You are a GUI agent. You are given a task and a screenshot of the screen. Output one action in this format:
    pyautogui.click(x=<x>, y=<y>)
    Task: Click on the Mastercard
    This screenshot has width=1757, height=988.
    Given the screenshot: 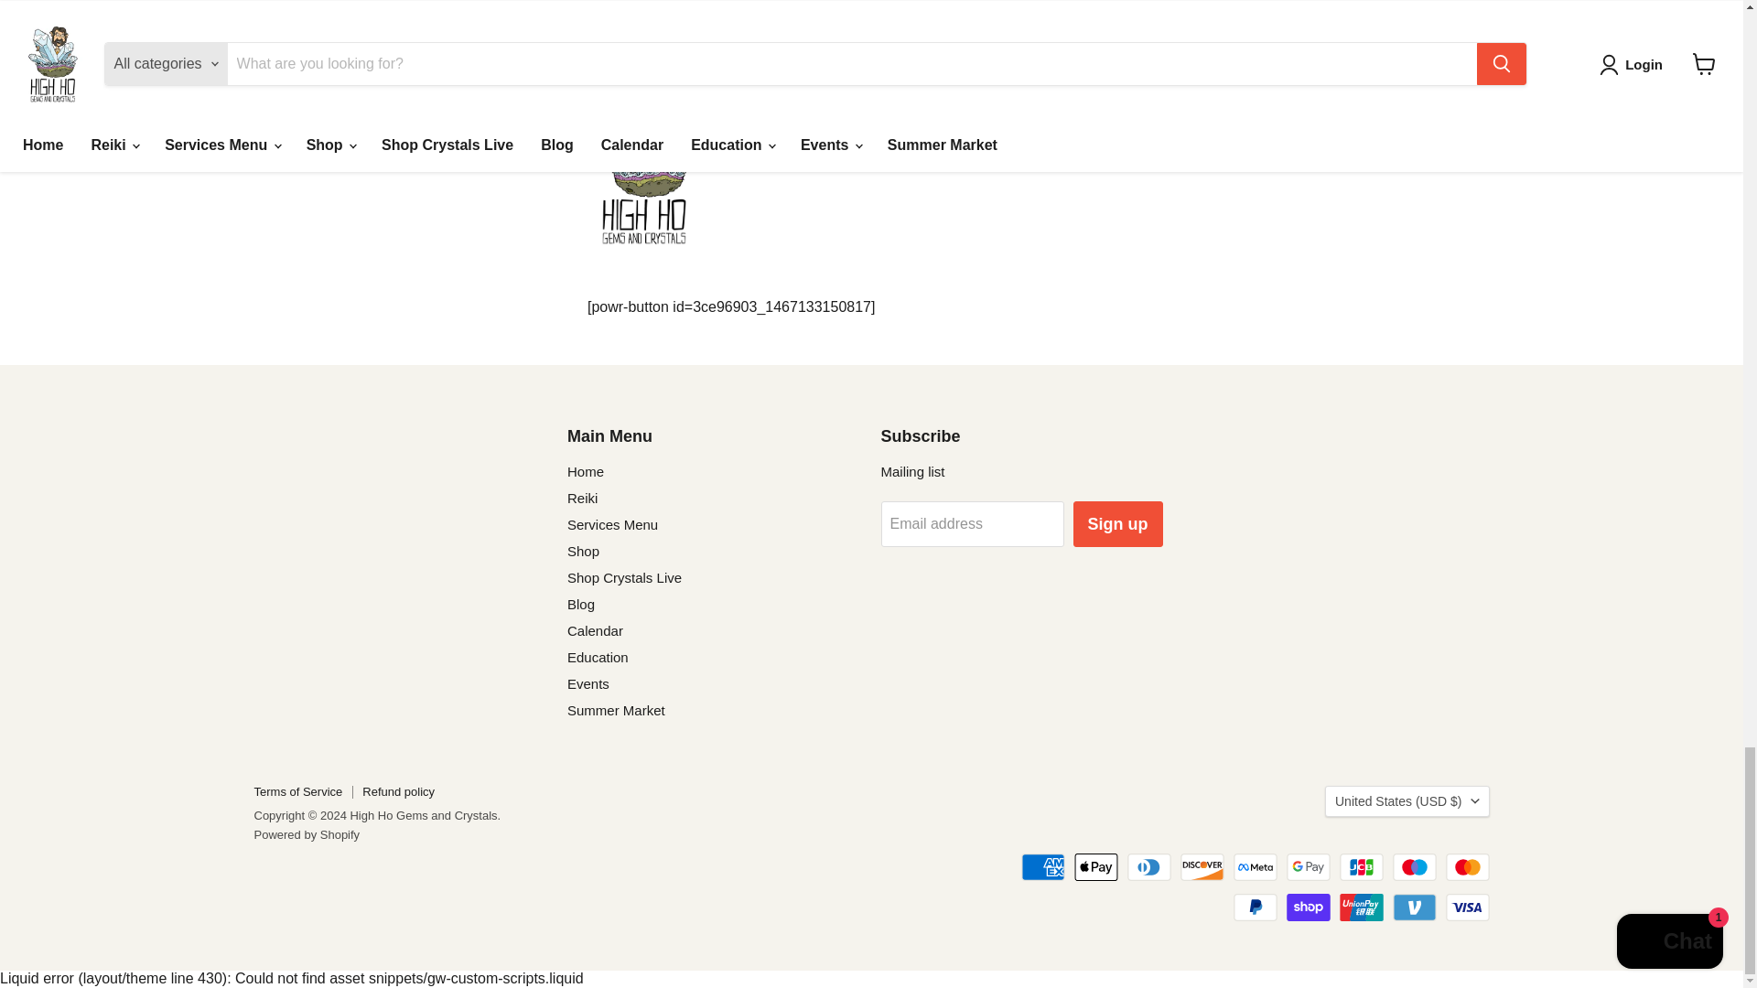 What is the action you would take?
    pyautogui.click(x=1468, y=867)
    